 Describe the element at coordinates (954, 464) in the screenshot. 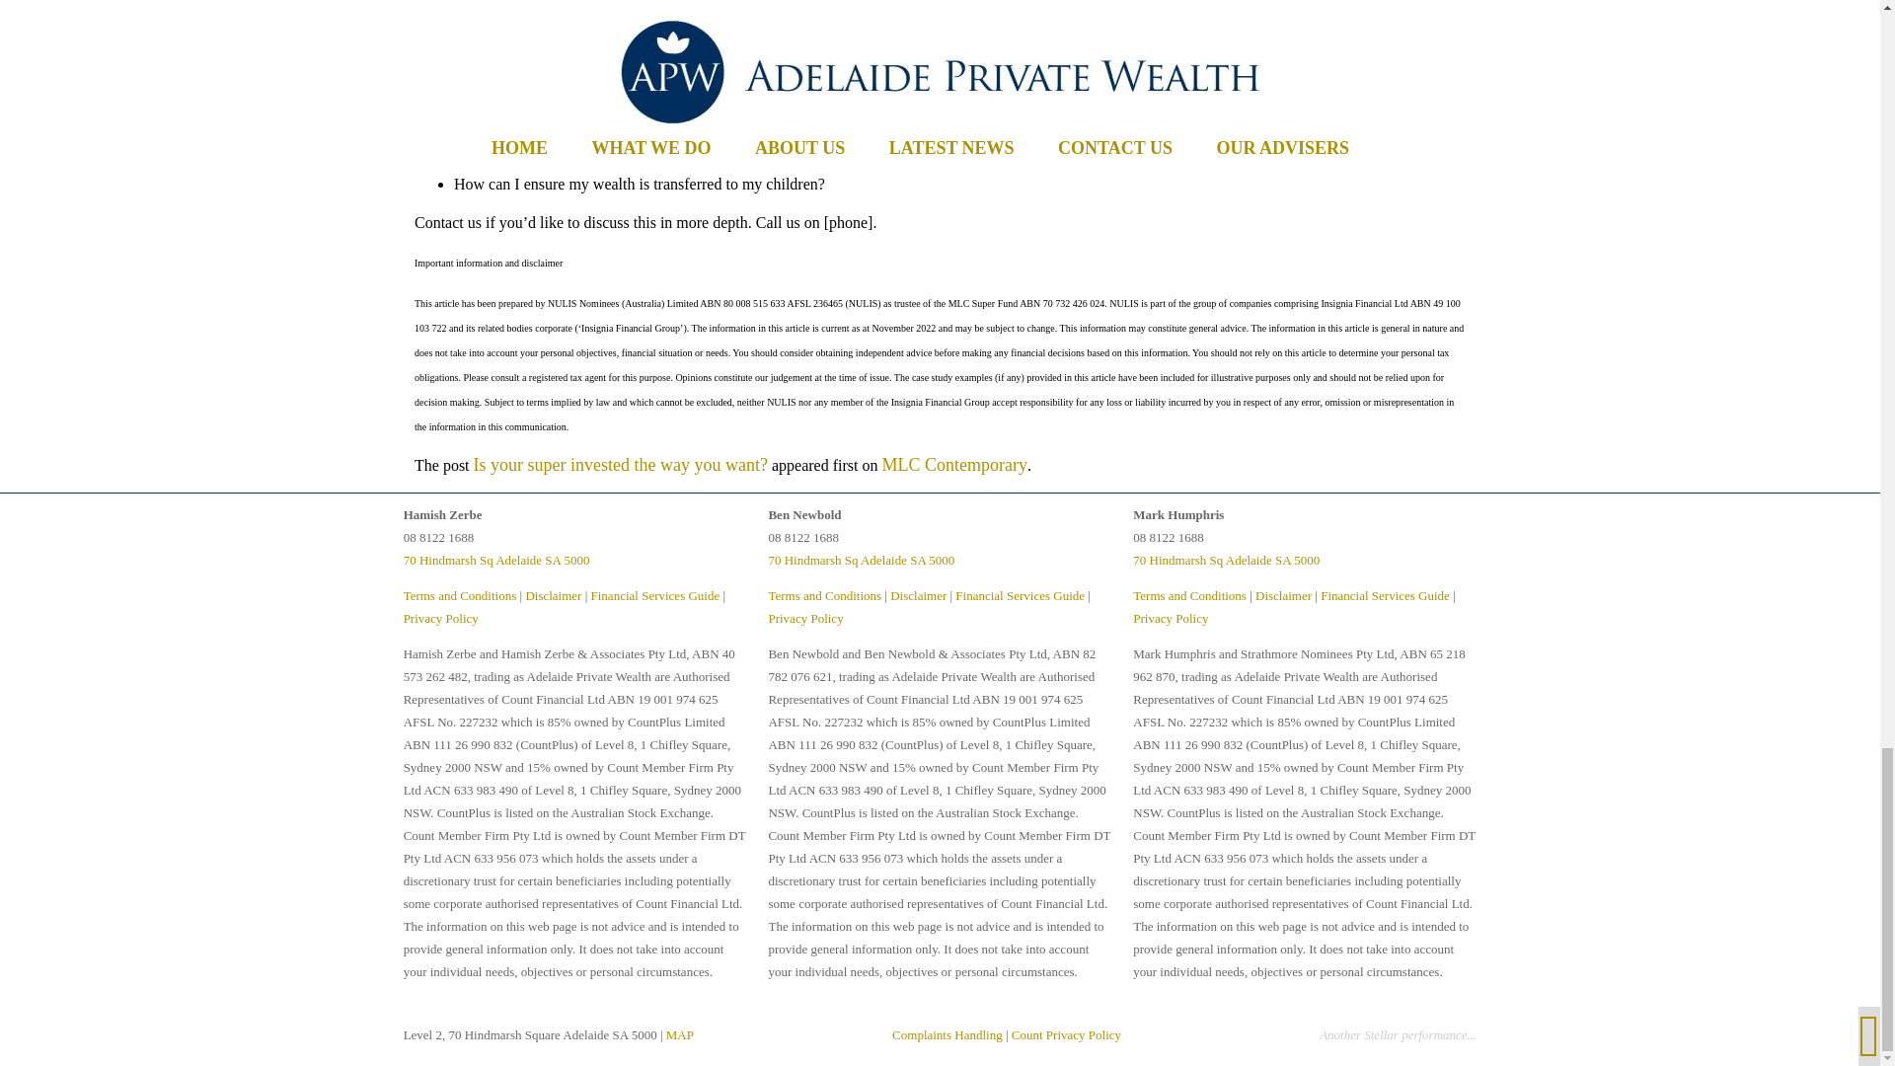

I see `MLC Contemporary` at that location.